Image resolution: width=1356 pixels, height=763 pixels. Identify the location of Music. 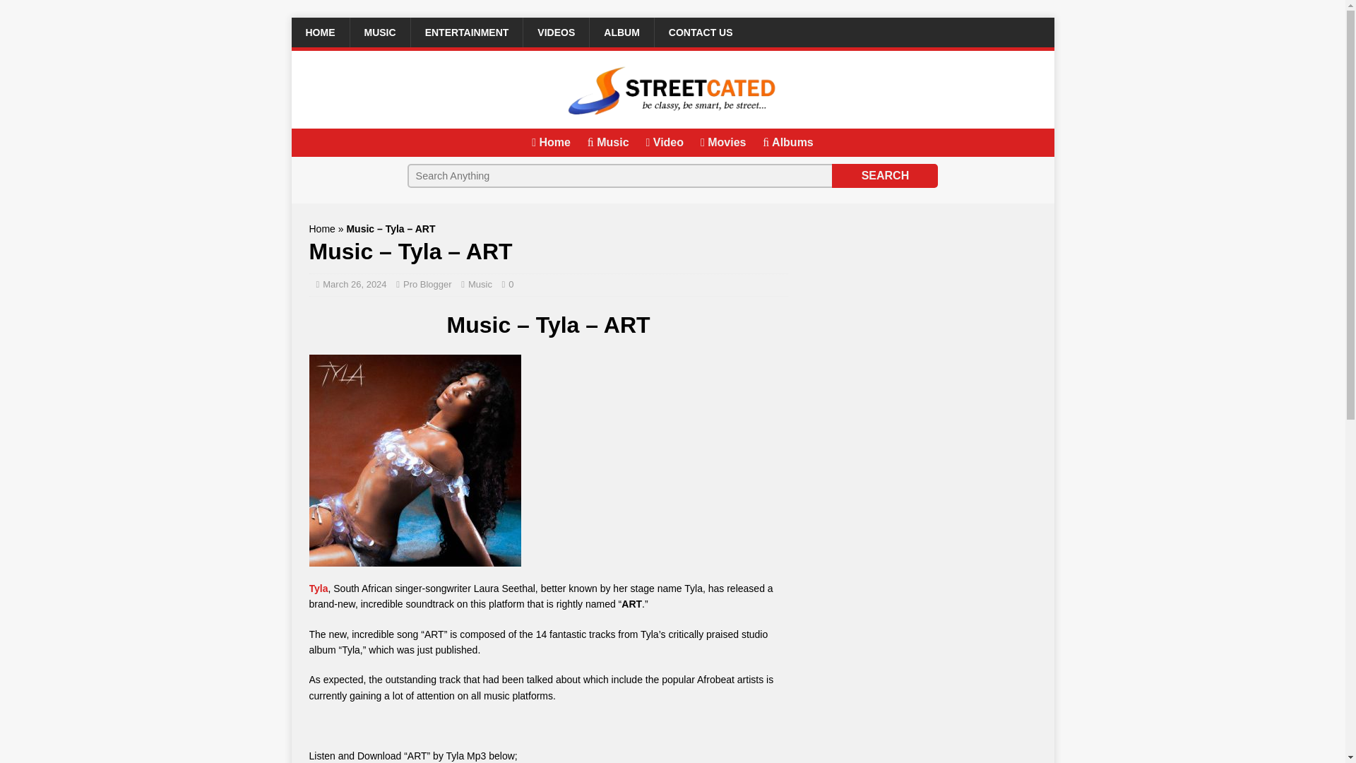
(480, 284).